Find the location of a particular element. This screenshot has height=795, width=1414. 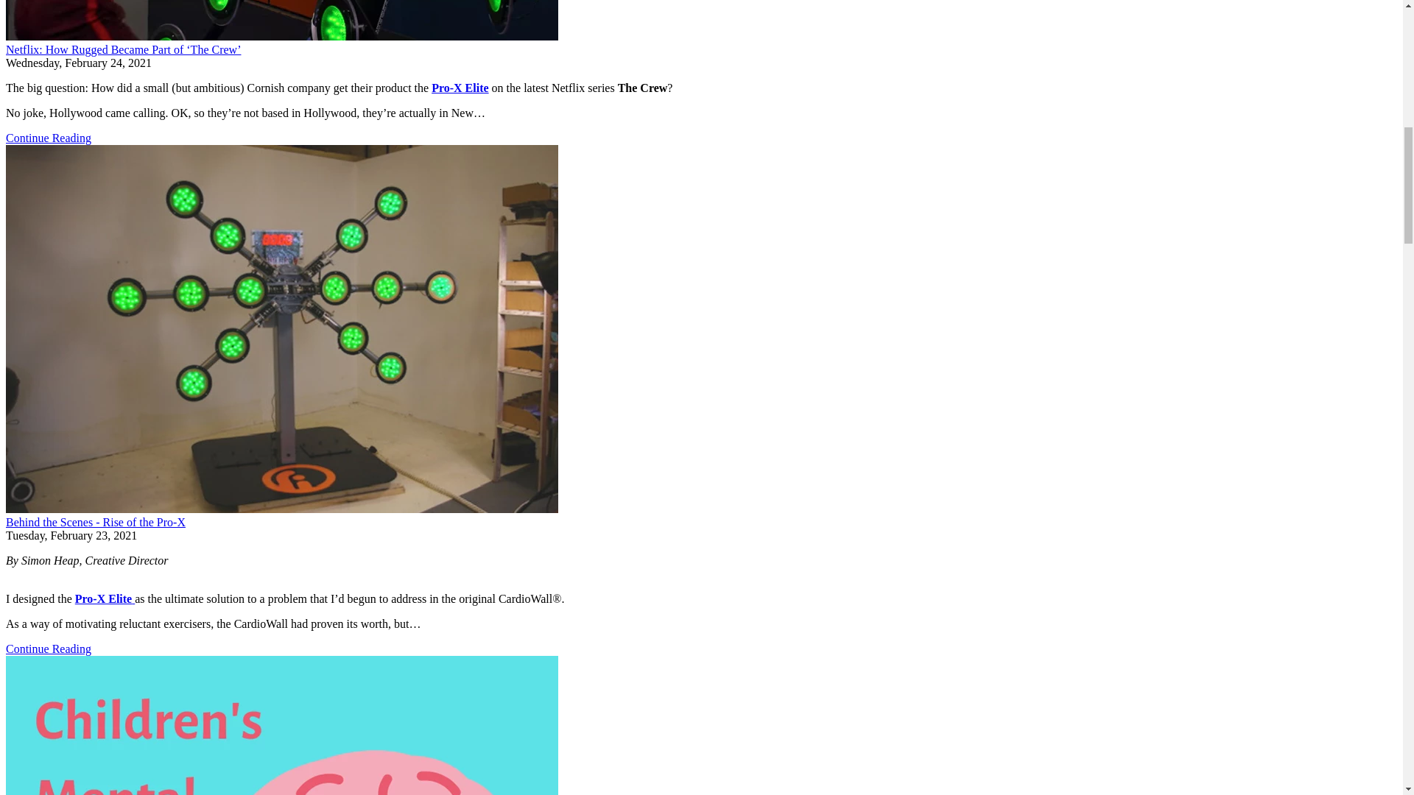

Pro-X Elite is located at coordinates (105, 598).